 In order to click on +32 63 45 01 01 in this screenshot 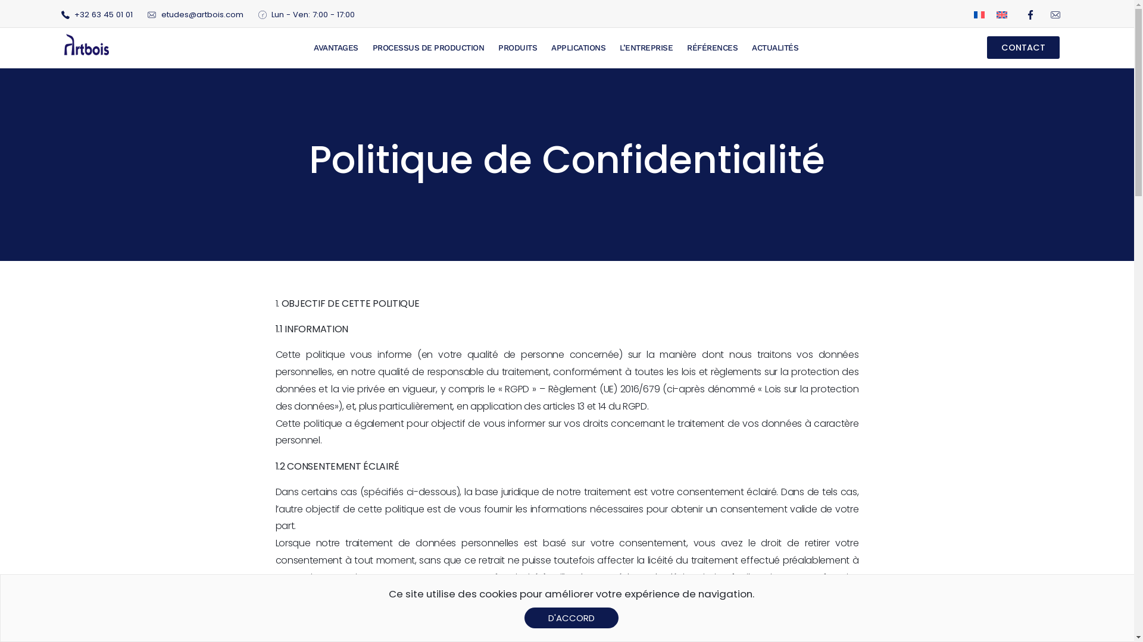, I will do `click(96, 15)`.